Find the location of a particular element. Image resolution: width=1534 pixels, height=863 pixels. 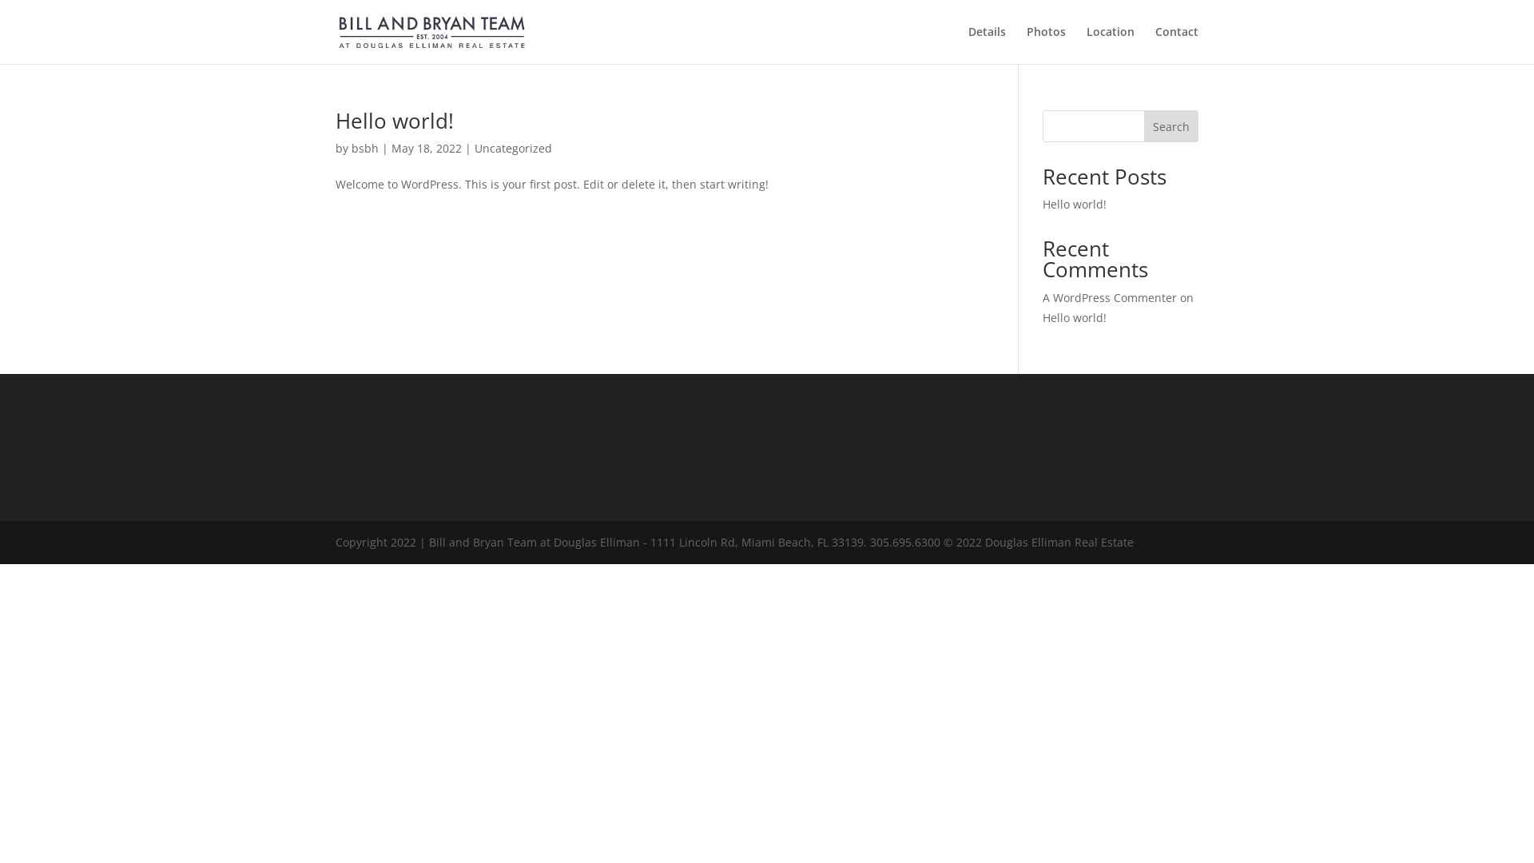

Hello world! is located at coordinates (395, 121).